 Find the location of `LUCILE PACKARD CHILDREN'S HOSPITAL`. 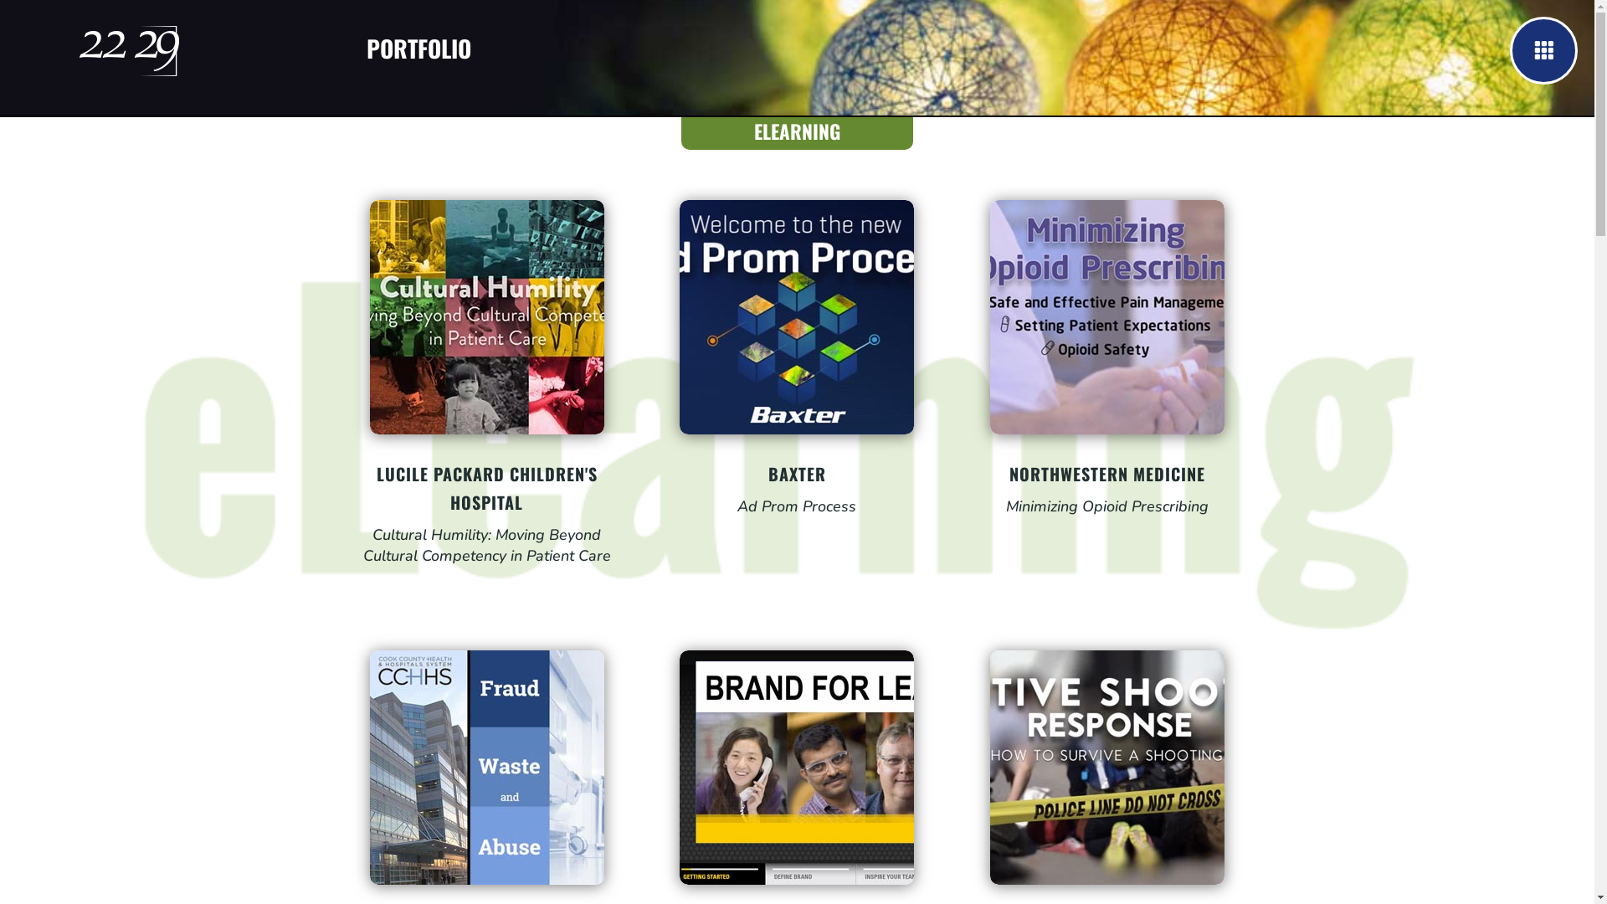

LUCILE PACKARD CHILDREN'S HOSPITAL is located at coordinates (487, 488).